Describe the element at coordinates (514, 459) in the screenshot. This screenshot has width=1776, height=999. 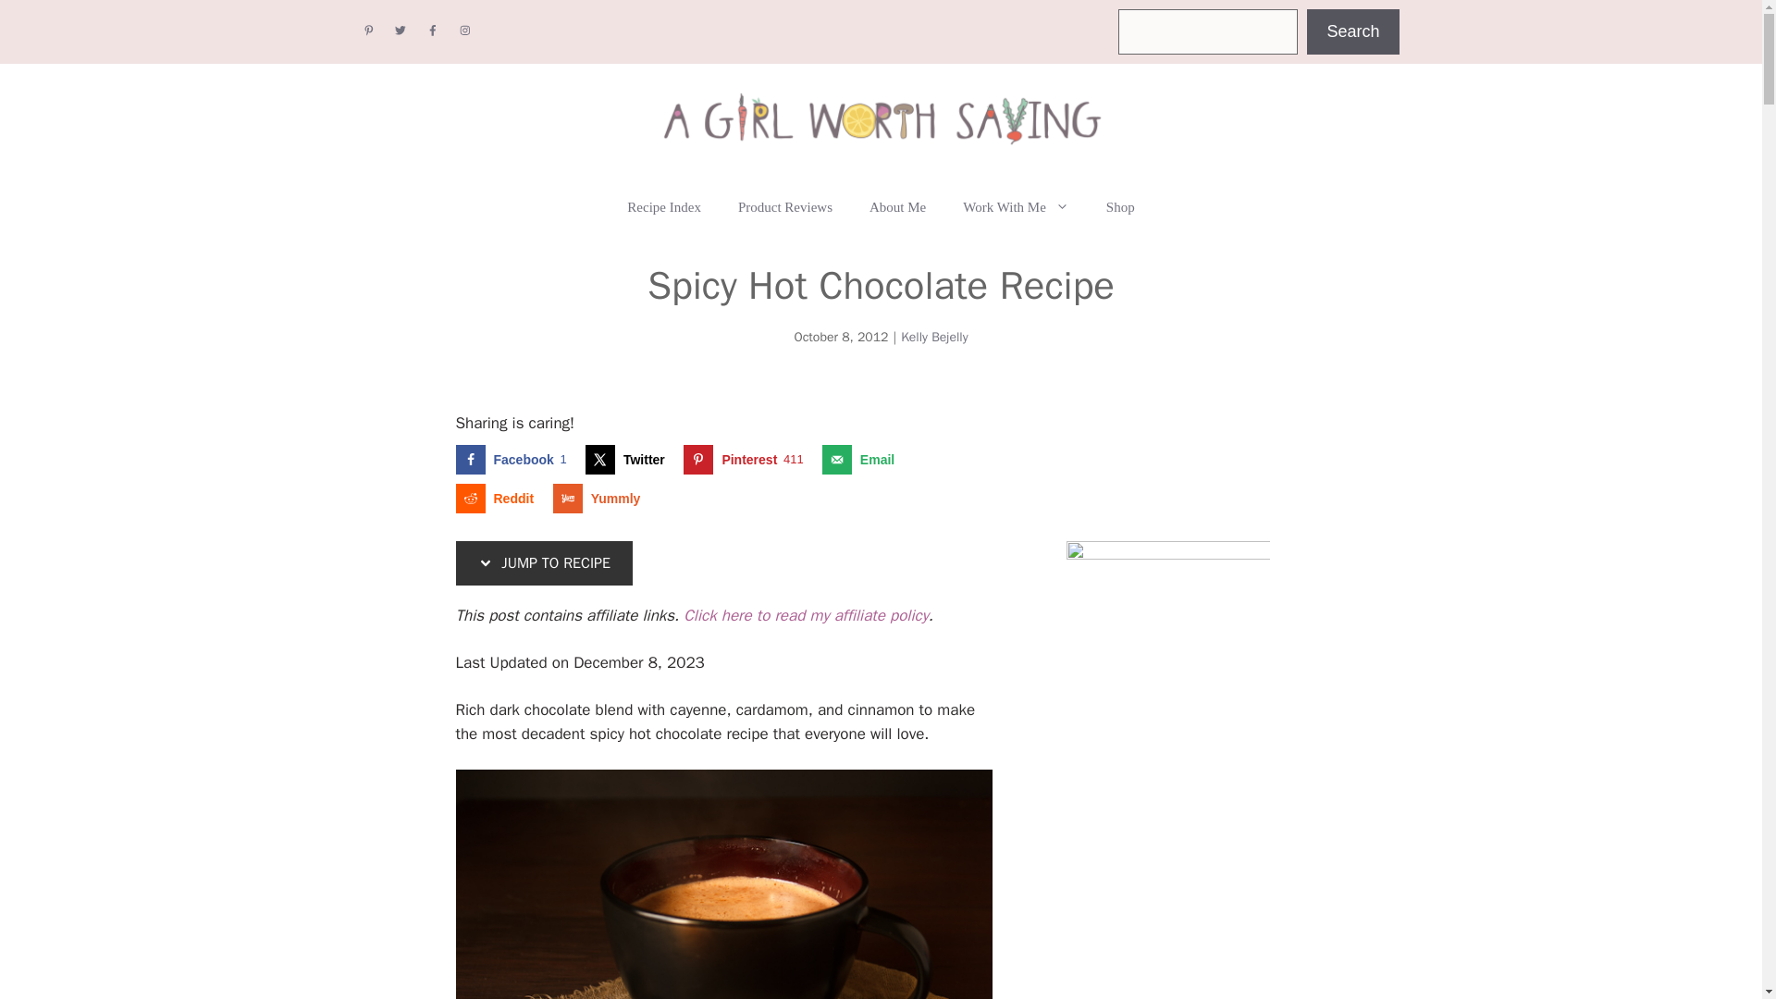
I see `Death by Spicy Hot Chocolate` at that location.